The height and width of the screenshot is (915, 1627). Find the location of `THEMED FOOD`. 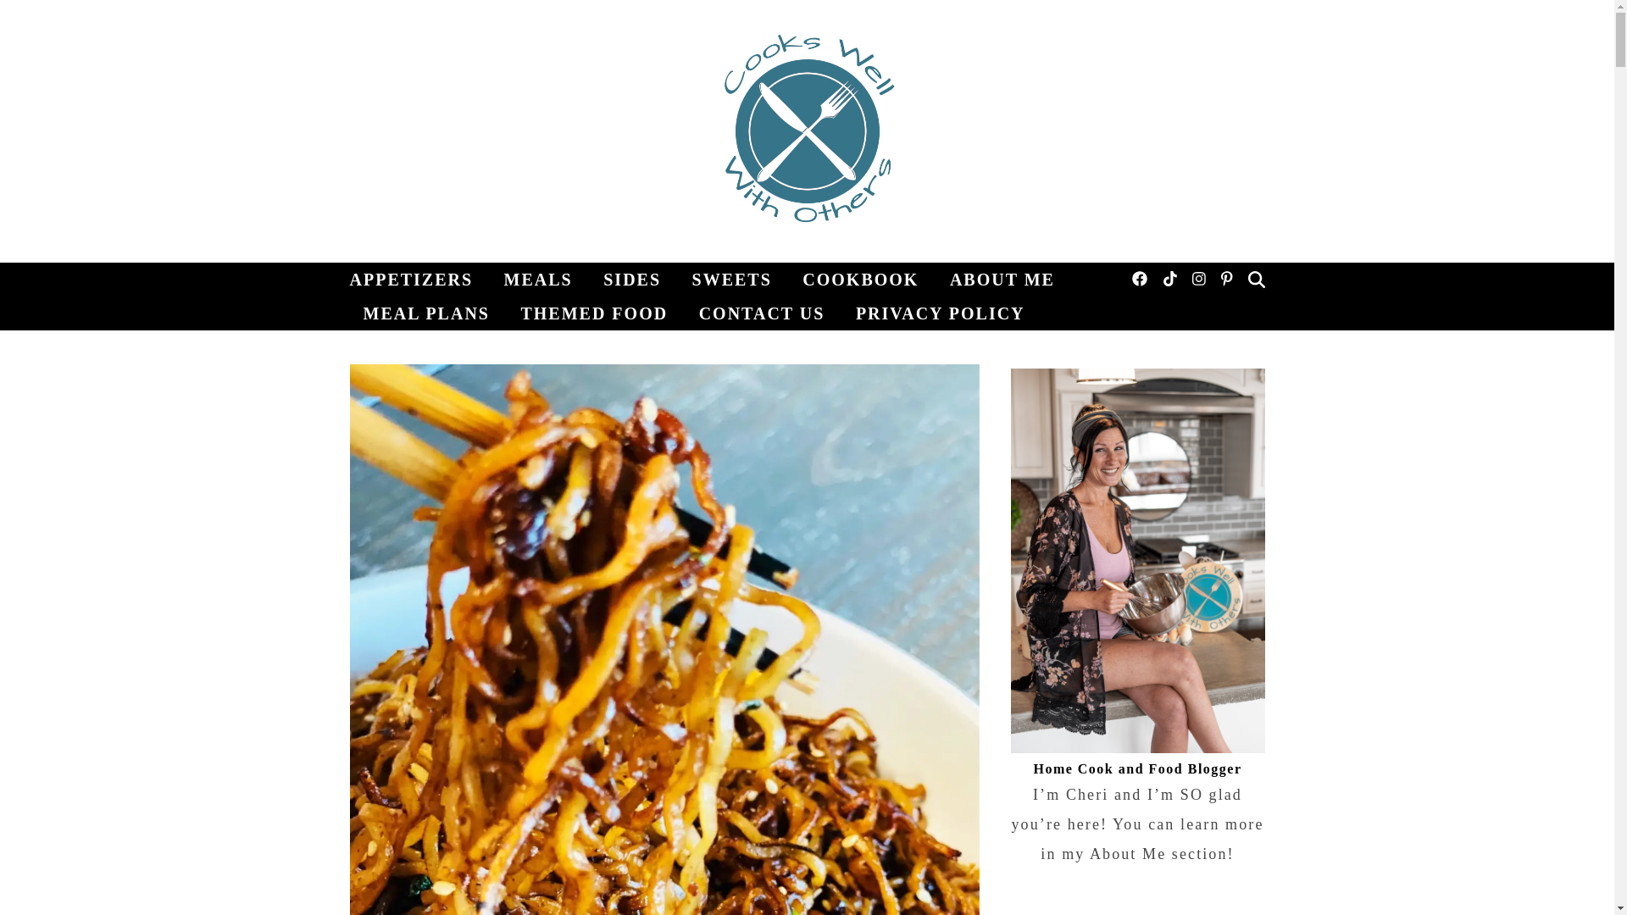

THEMED FOOD is located at coordinates (593, 313).